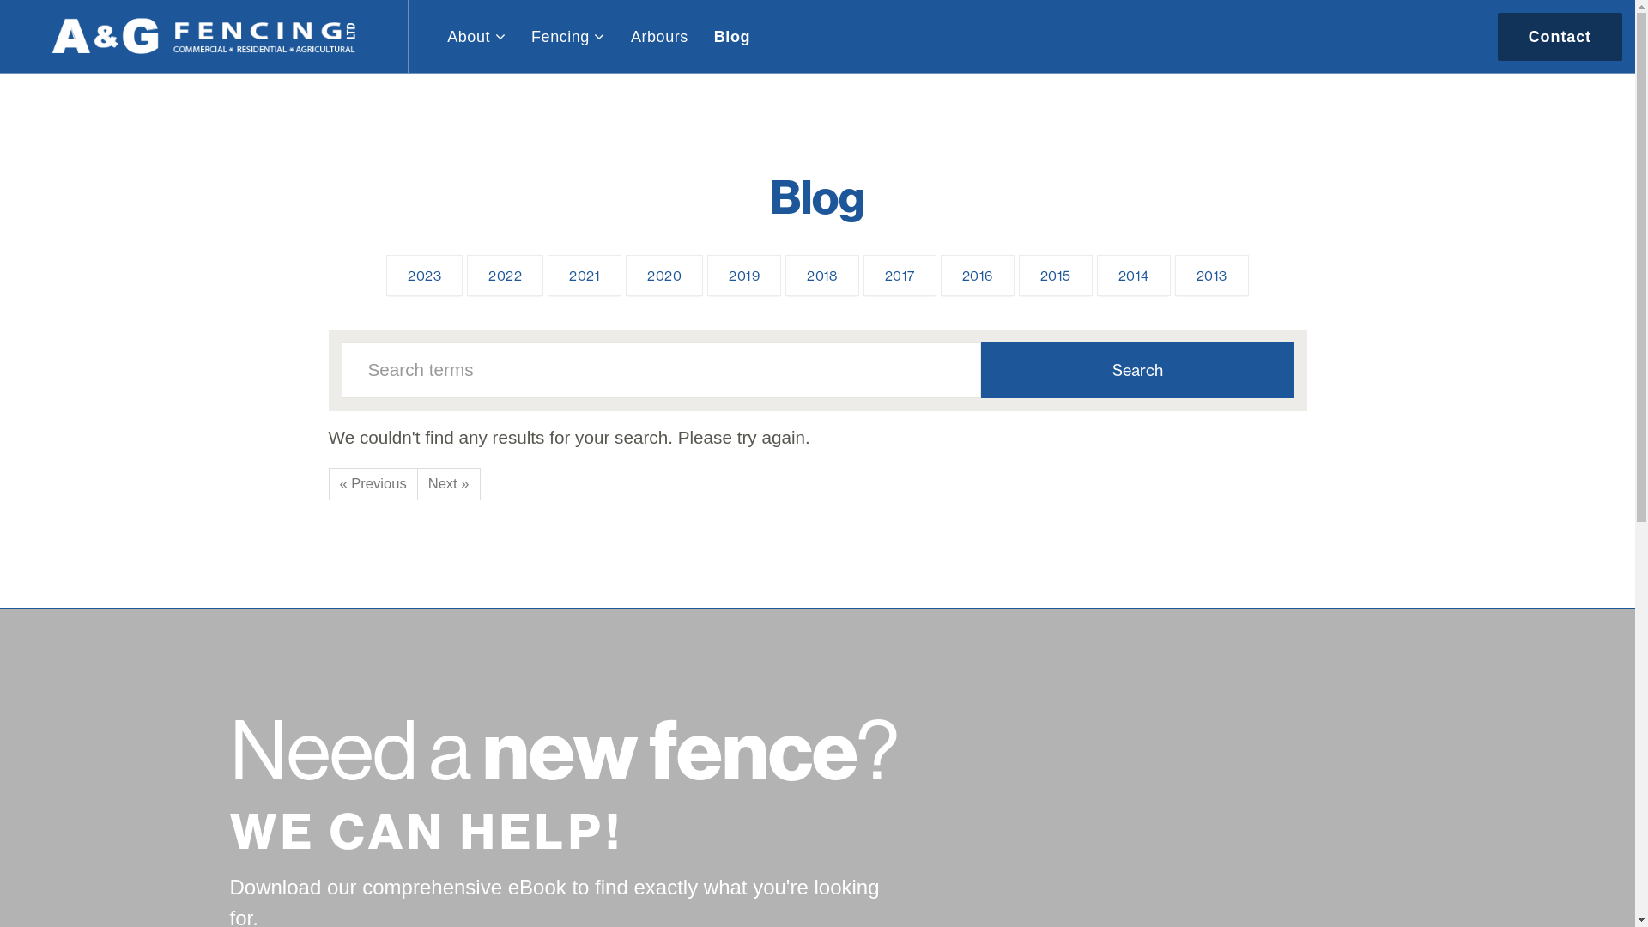 This screenshot has width=1648, height=927. Describe the element at coordinates (1056, 276) in the screenshot. I see `2015` at that location.